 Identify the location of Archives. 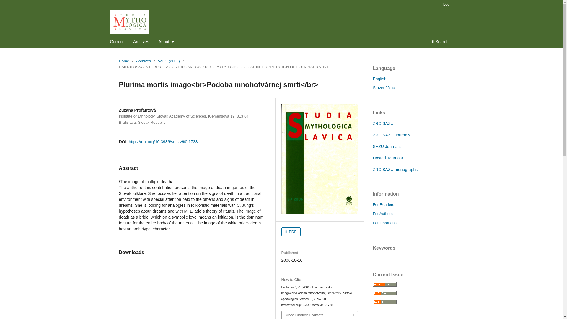
(141, 42).